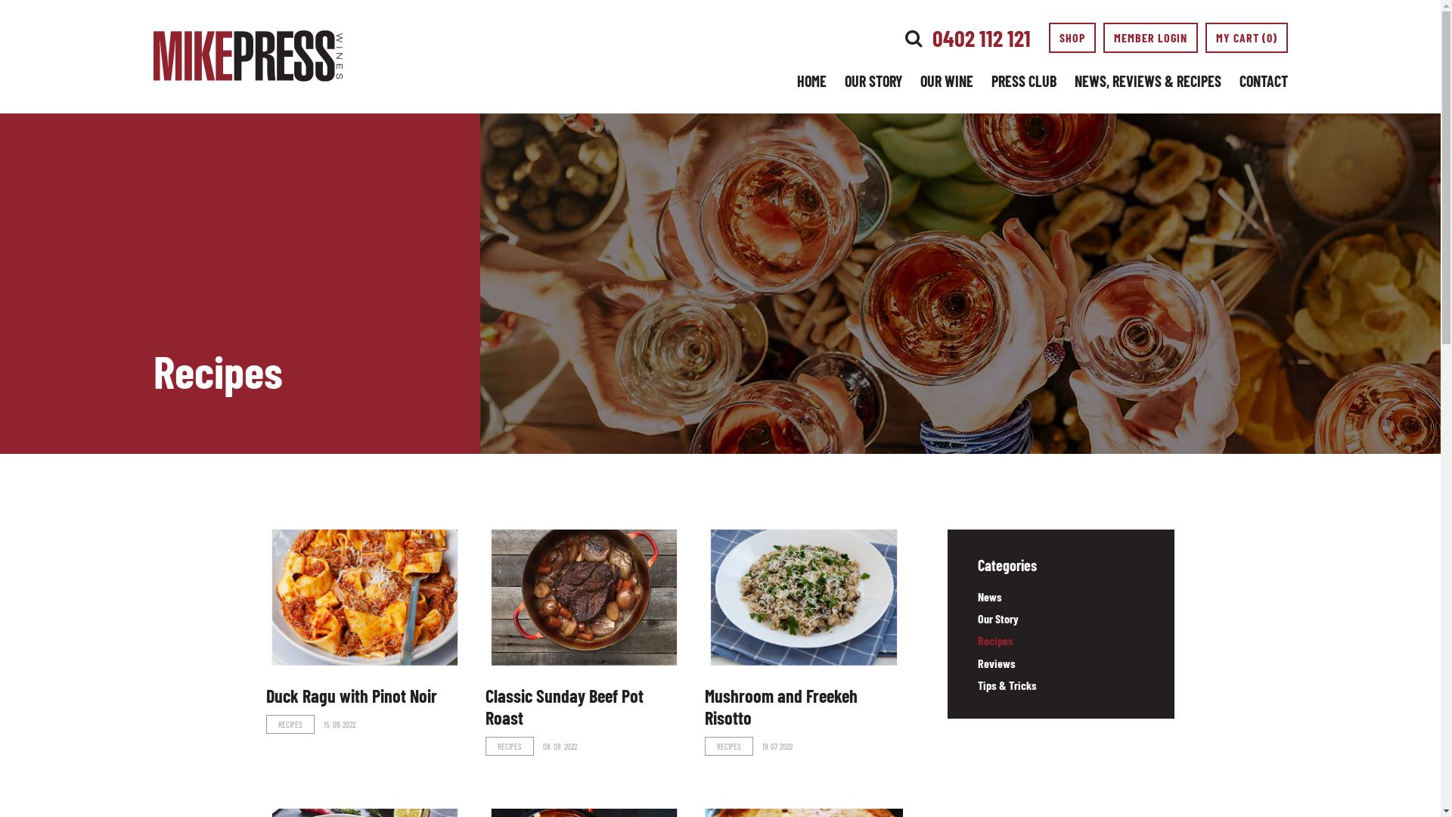 The image size is (1452, 817). What do you see at coordinates (995, 640) in the screenshot?
I see `Recipes` at bounding box center [995, 640].